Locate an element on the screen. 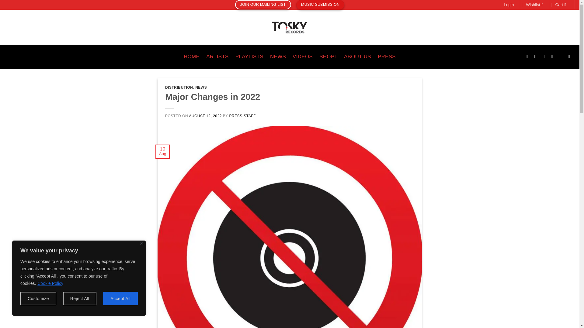  MUSIC SUBMISSION is located at coordinates (320, 5).